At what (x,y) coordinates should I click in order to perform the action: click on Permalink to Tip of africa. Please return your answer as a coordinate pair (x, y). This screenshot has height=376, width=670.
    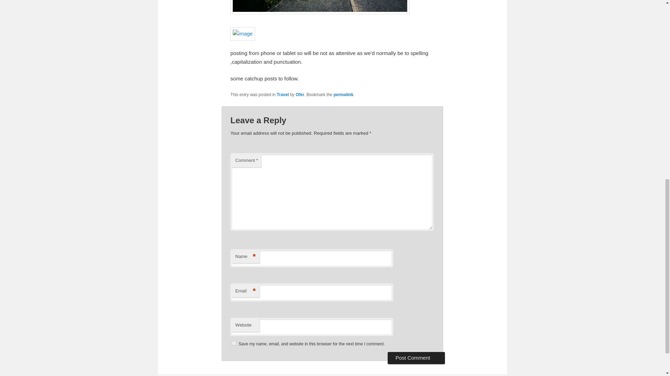
    Looking at the image, I should click on (343, 94).